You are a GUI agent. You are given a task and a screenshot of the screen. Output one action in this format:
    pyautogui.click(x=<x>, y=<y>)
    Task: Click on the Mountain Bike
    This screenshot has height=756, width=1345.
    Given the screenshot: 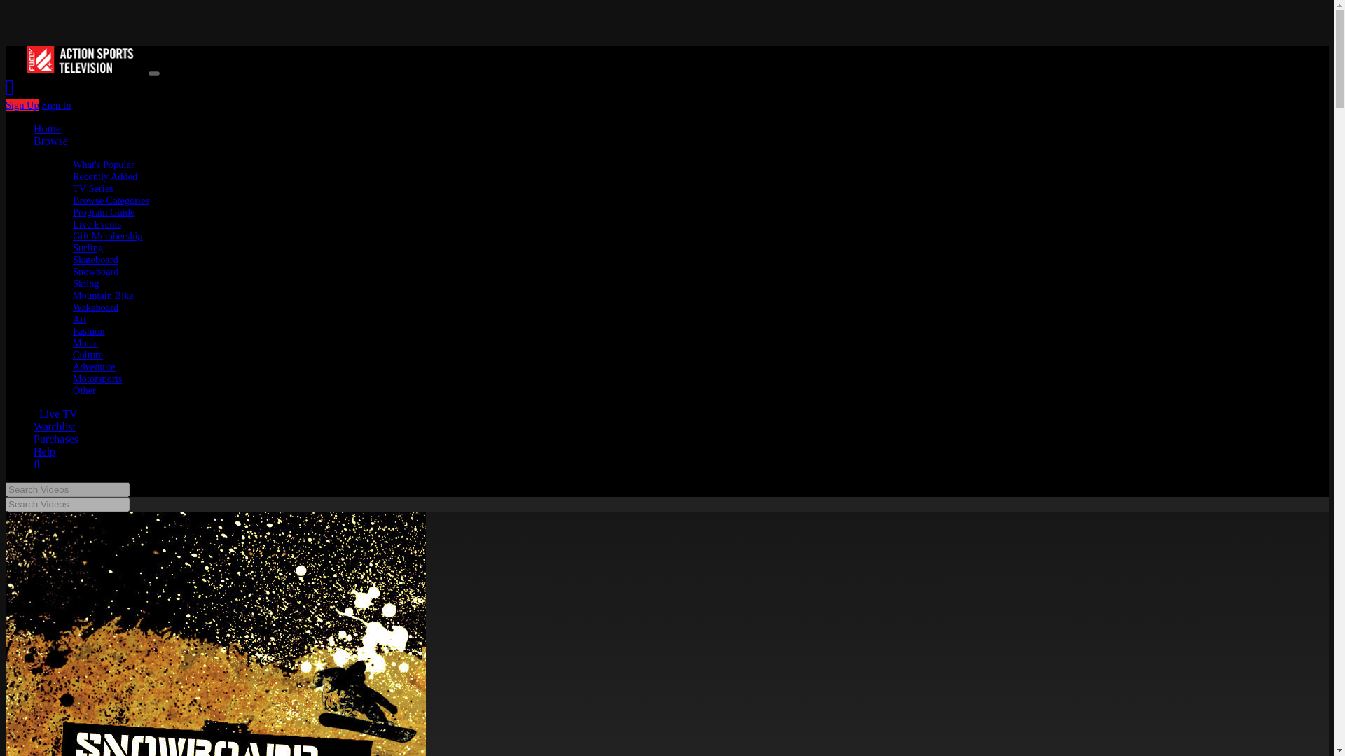 What is the action you would take?
    pyautogui.click(x=102, y=295)
    